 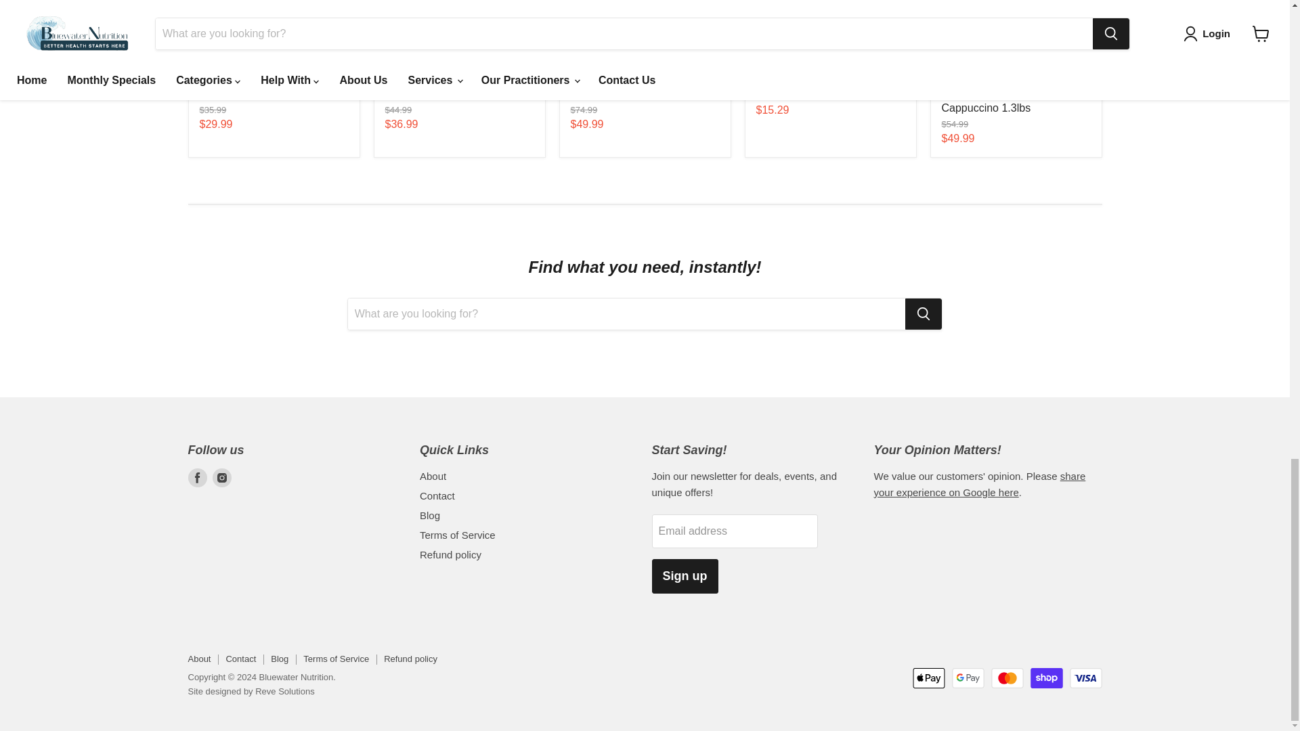 I want to click on Facebook, so click(x=198, y=478).